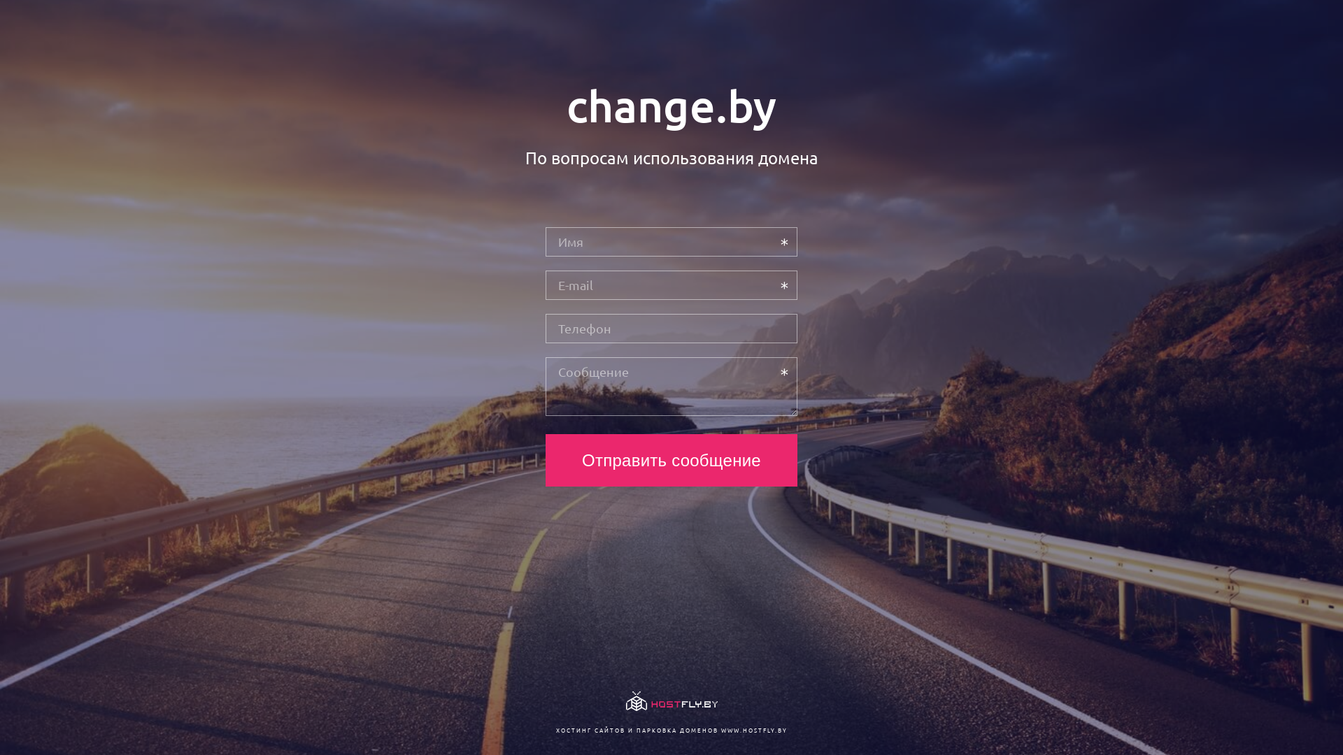 The width and height of the screenshot is (1343, 755). Describe the element at coordinates (754, 730) in the screenshot. I see `WWW.HOSTFLY.BY` at that location.